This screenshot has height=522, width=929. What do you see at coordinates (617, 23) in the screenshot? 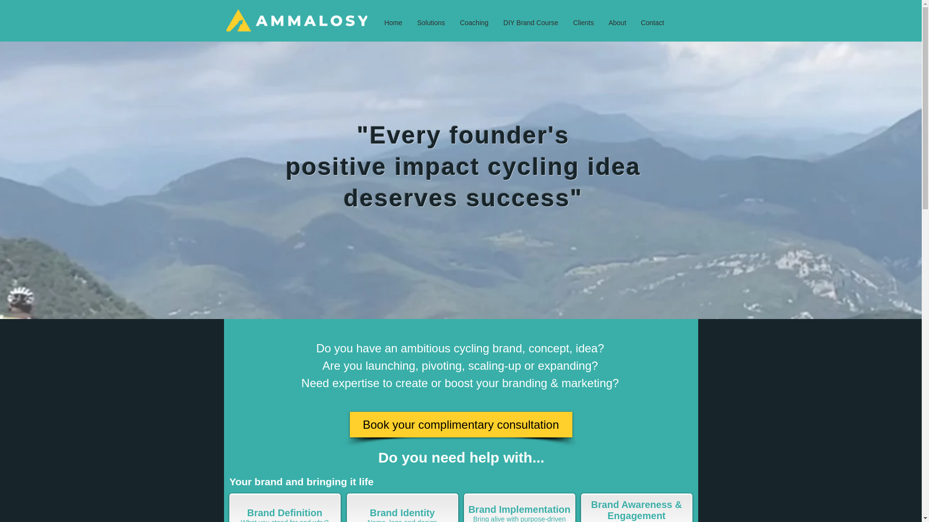
I see `About` at bounding box center [617, 23].